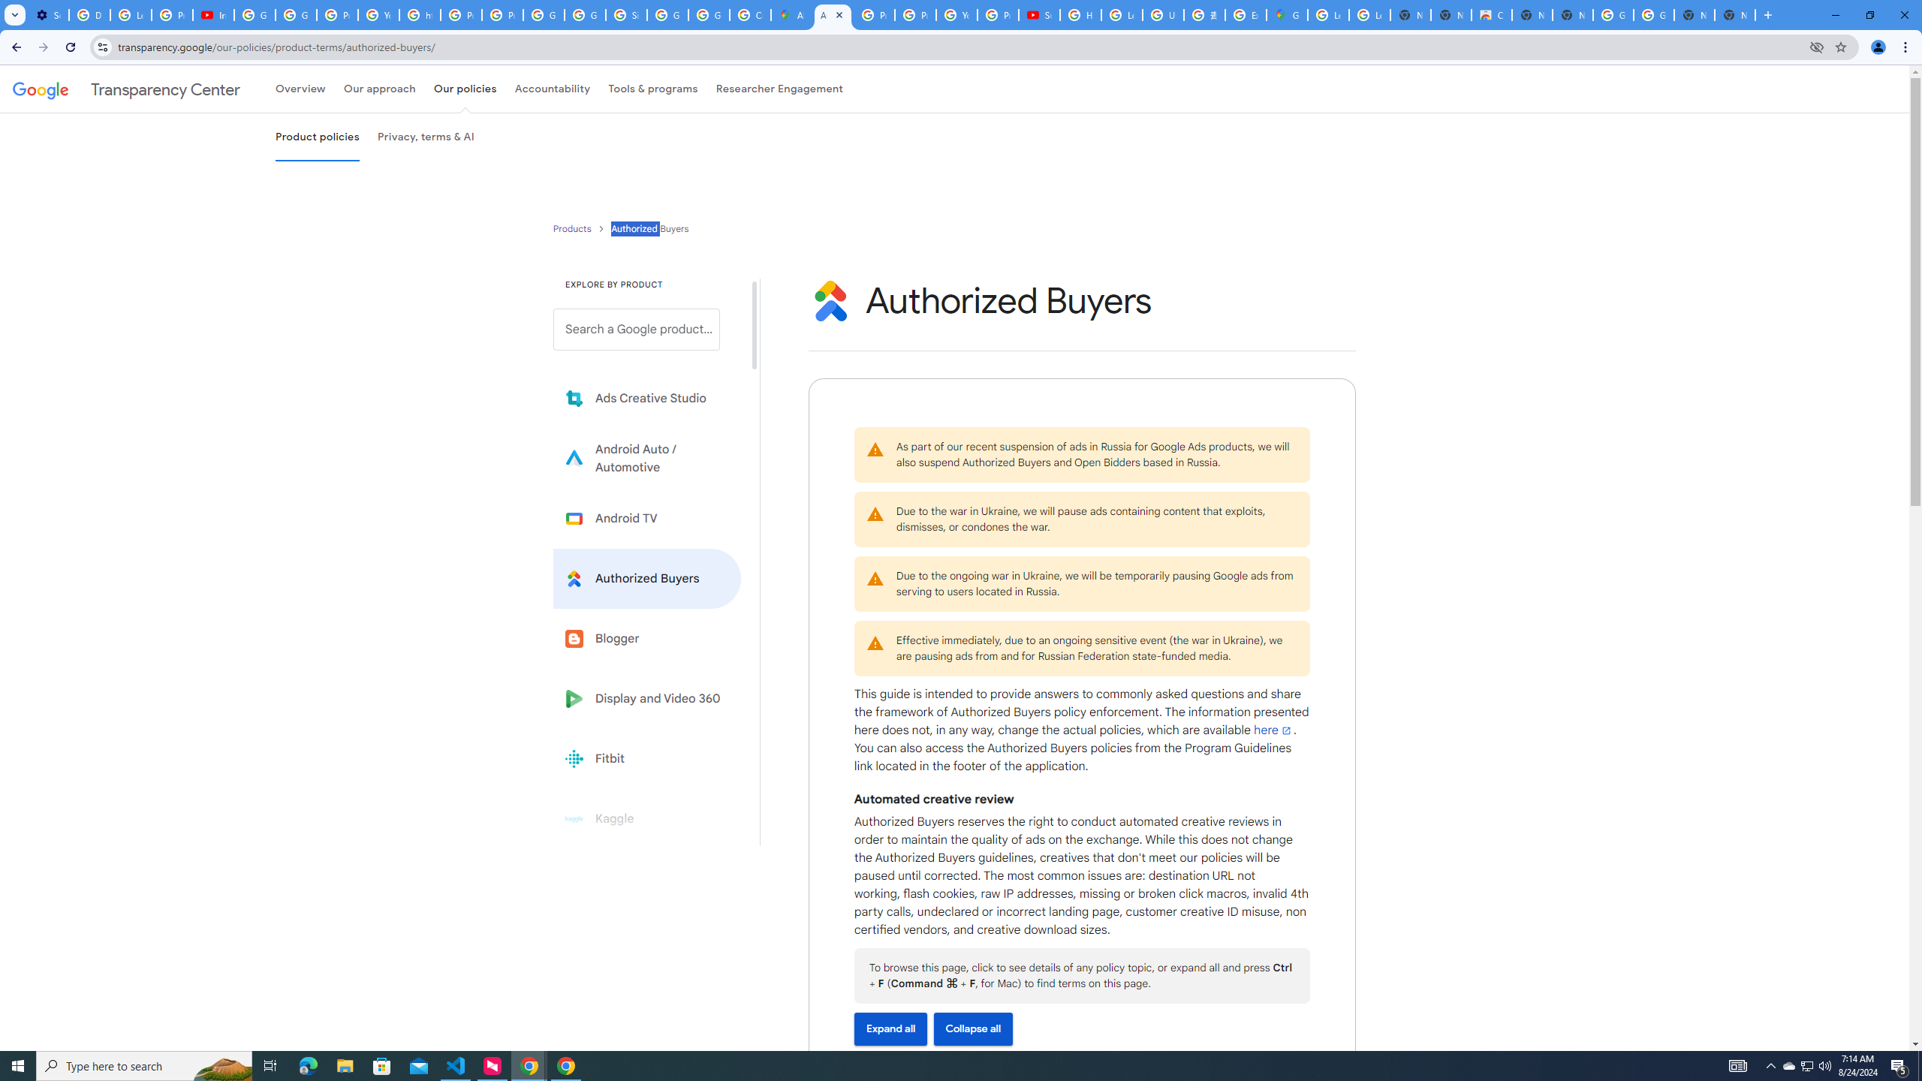 This screenshot has width=1922, height=1081. I want to click on Expand all, so click(890, 1028).